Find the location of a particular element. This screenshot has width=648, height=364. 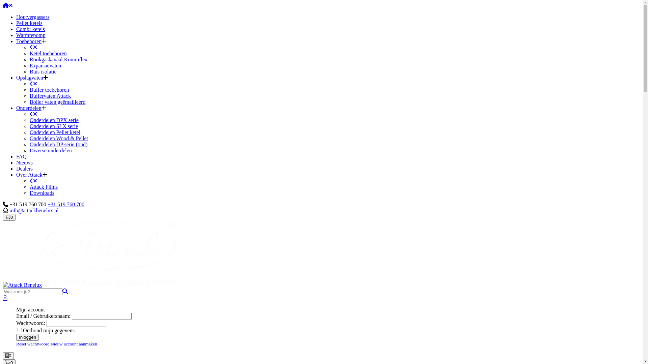

Attack Films is located at coordinates (44, 187).